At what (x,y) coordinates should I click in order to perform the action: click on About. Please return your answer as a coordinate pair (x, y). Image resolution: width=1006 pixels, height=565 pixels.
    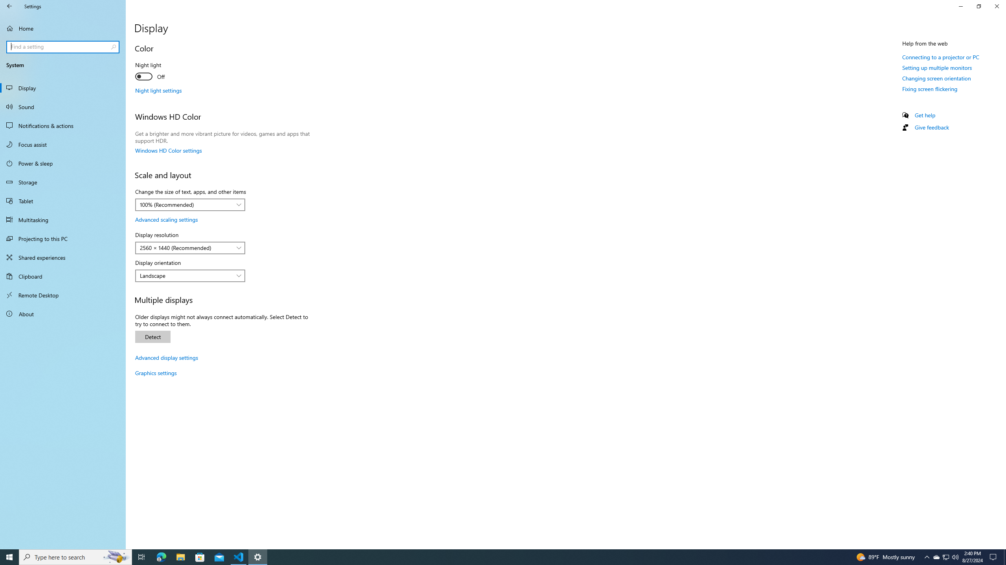
    Looking at the image, I should click on (63, 314).